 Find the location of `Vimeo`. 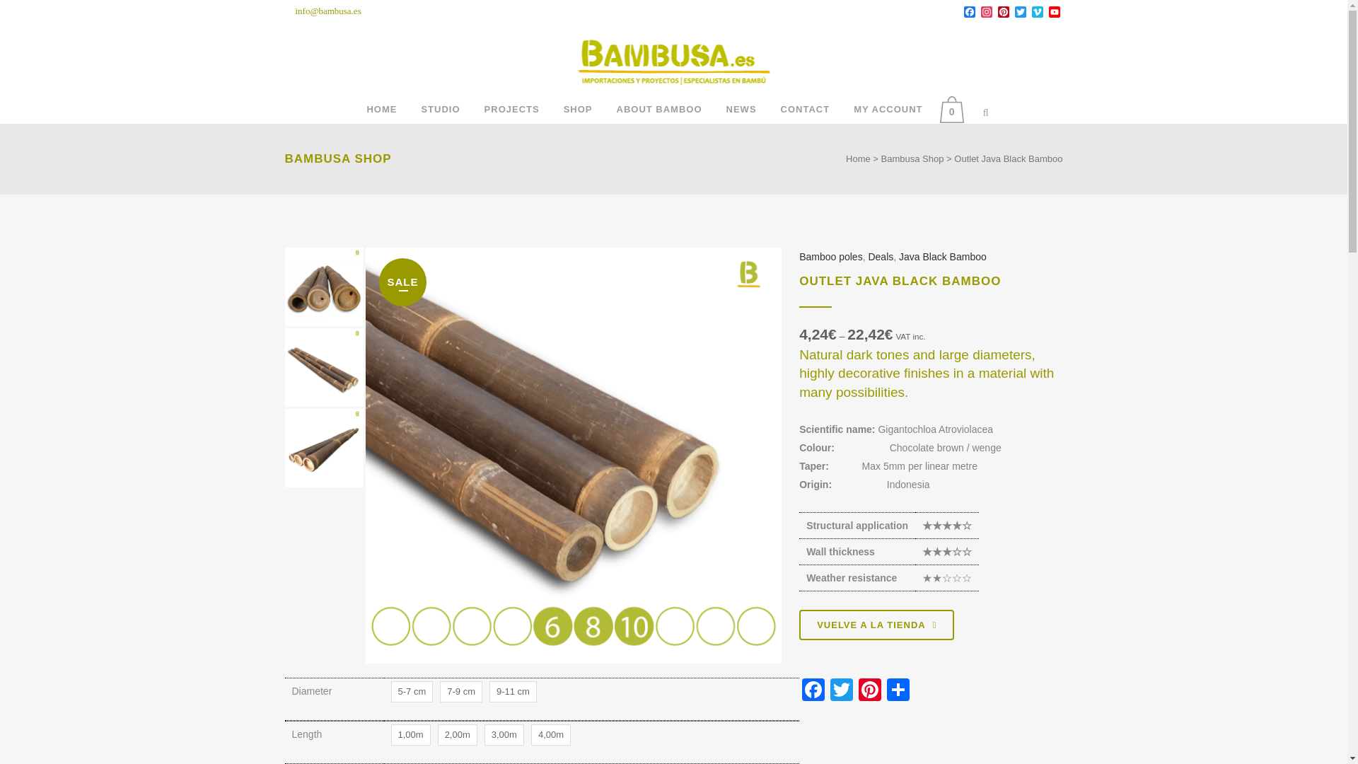

Vimeo is located at coordinates (1037, 13).